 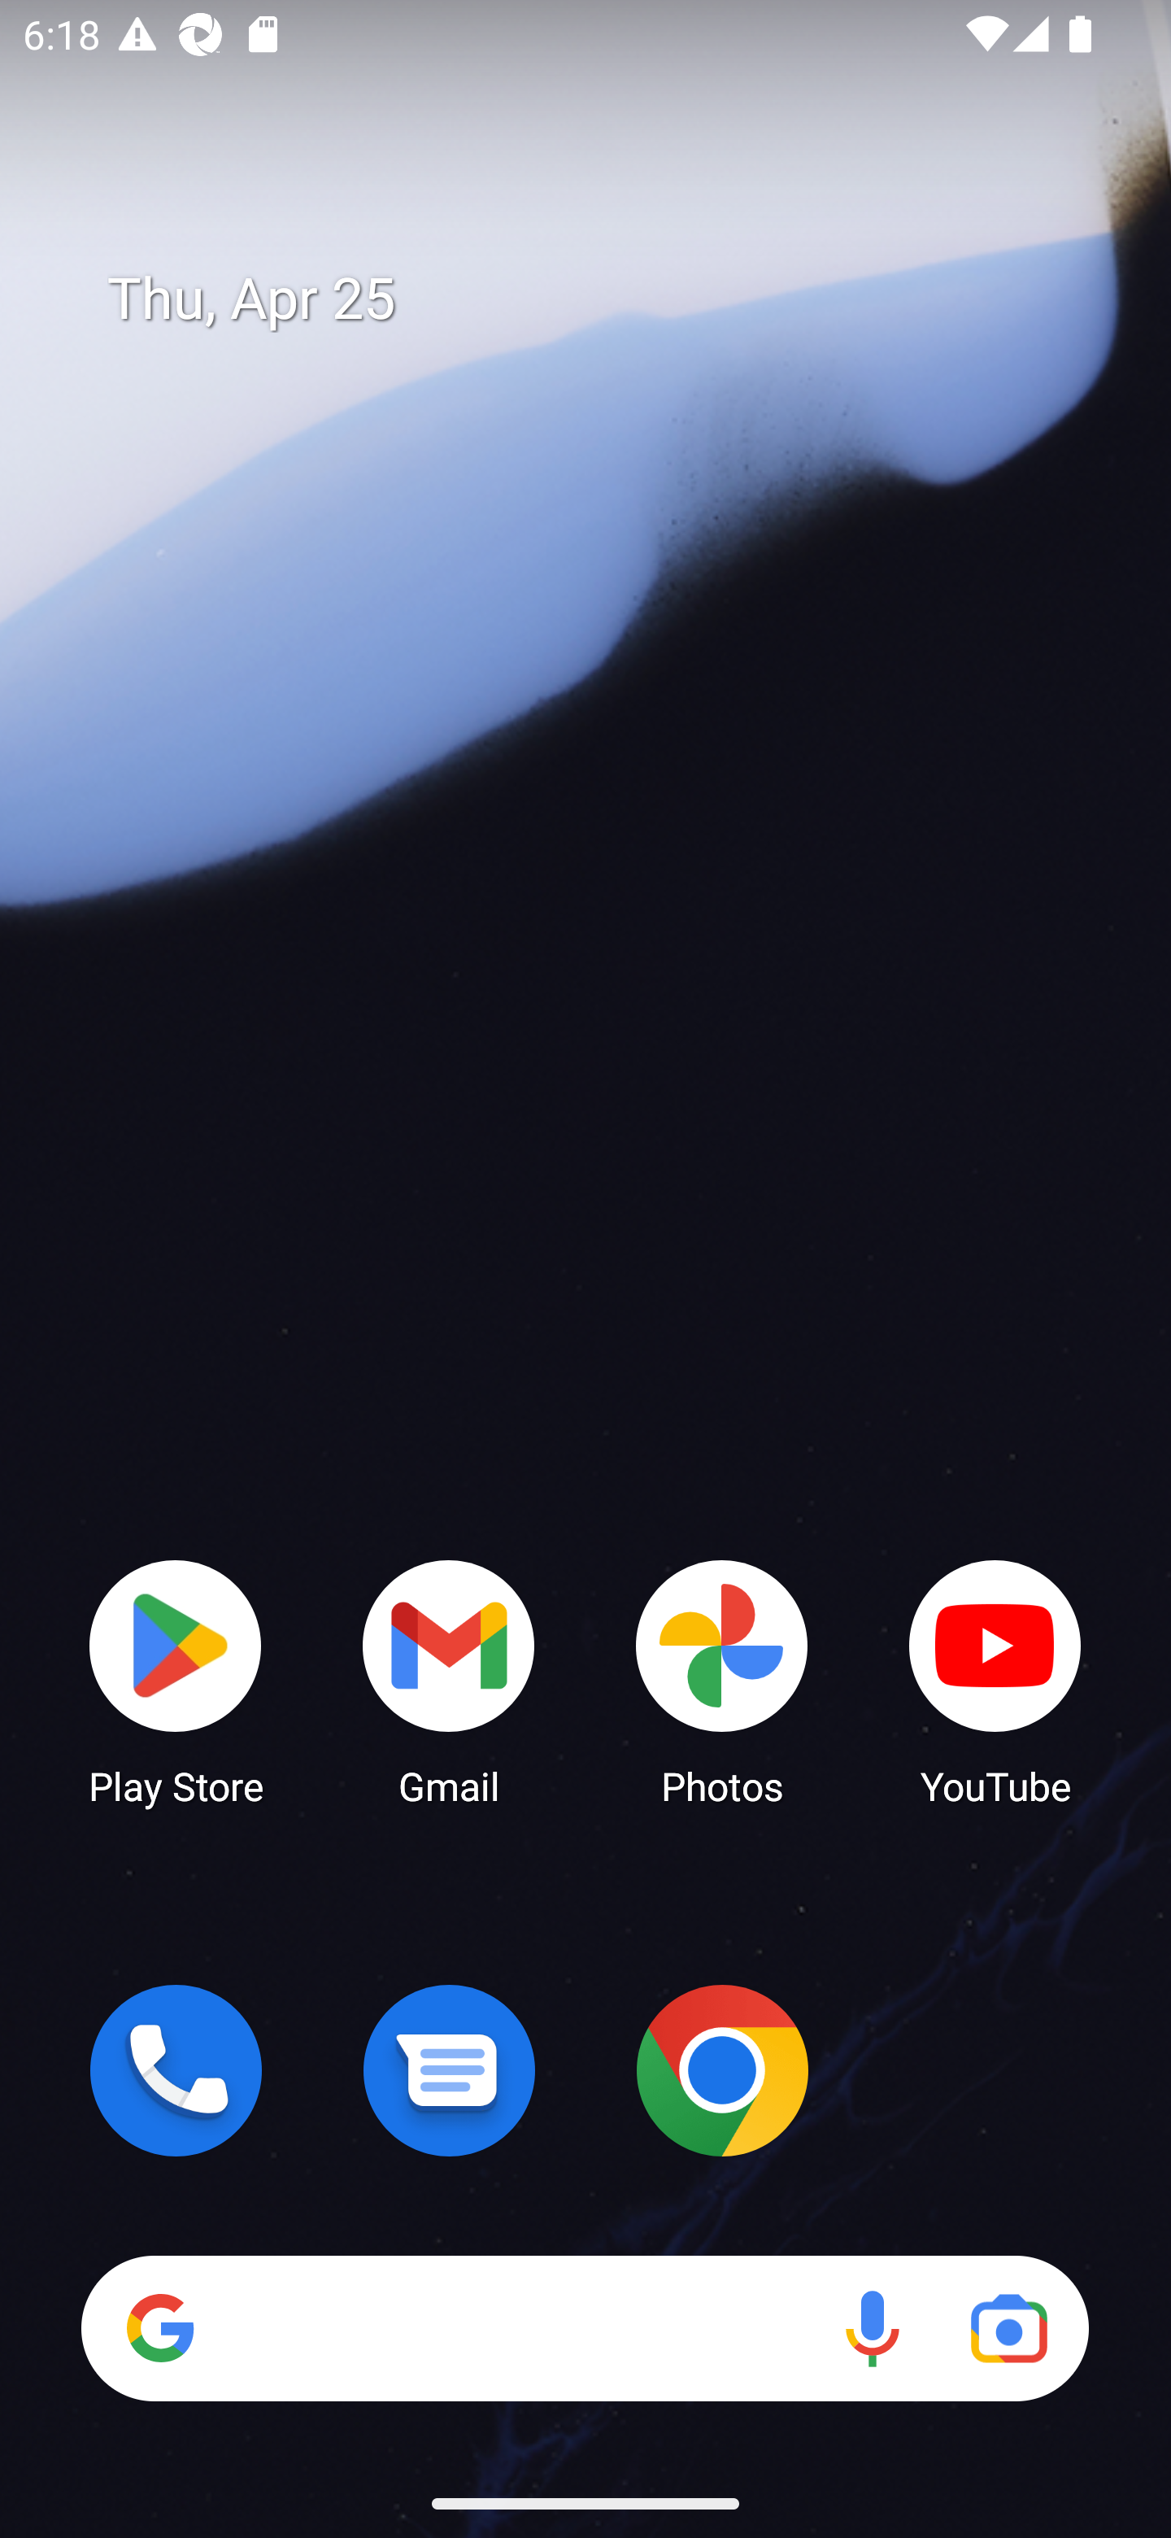 What do you see at coordinates (722, 1681) in the screenshot?
I see `Photos` at bounding box center [722, 1681].